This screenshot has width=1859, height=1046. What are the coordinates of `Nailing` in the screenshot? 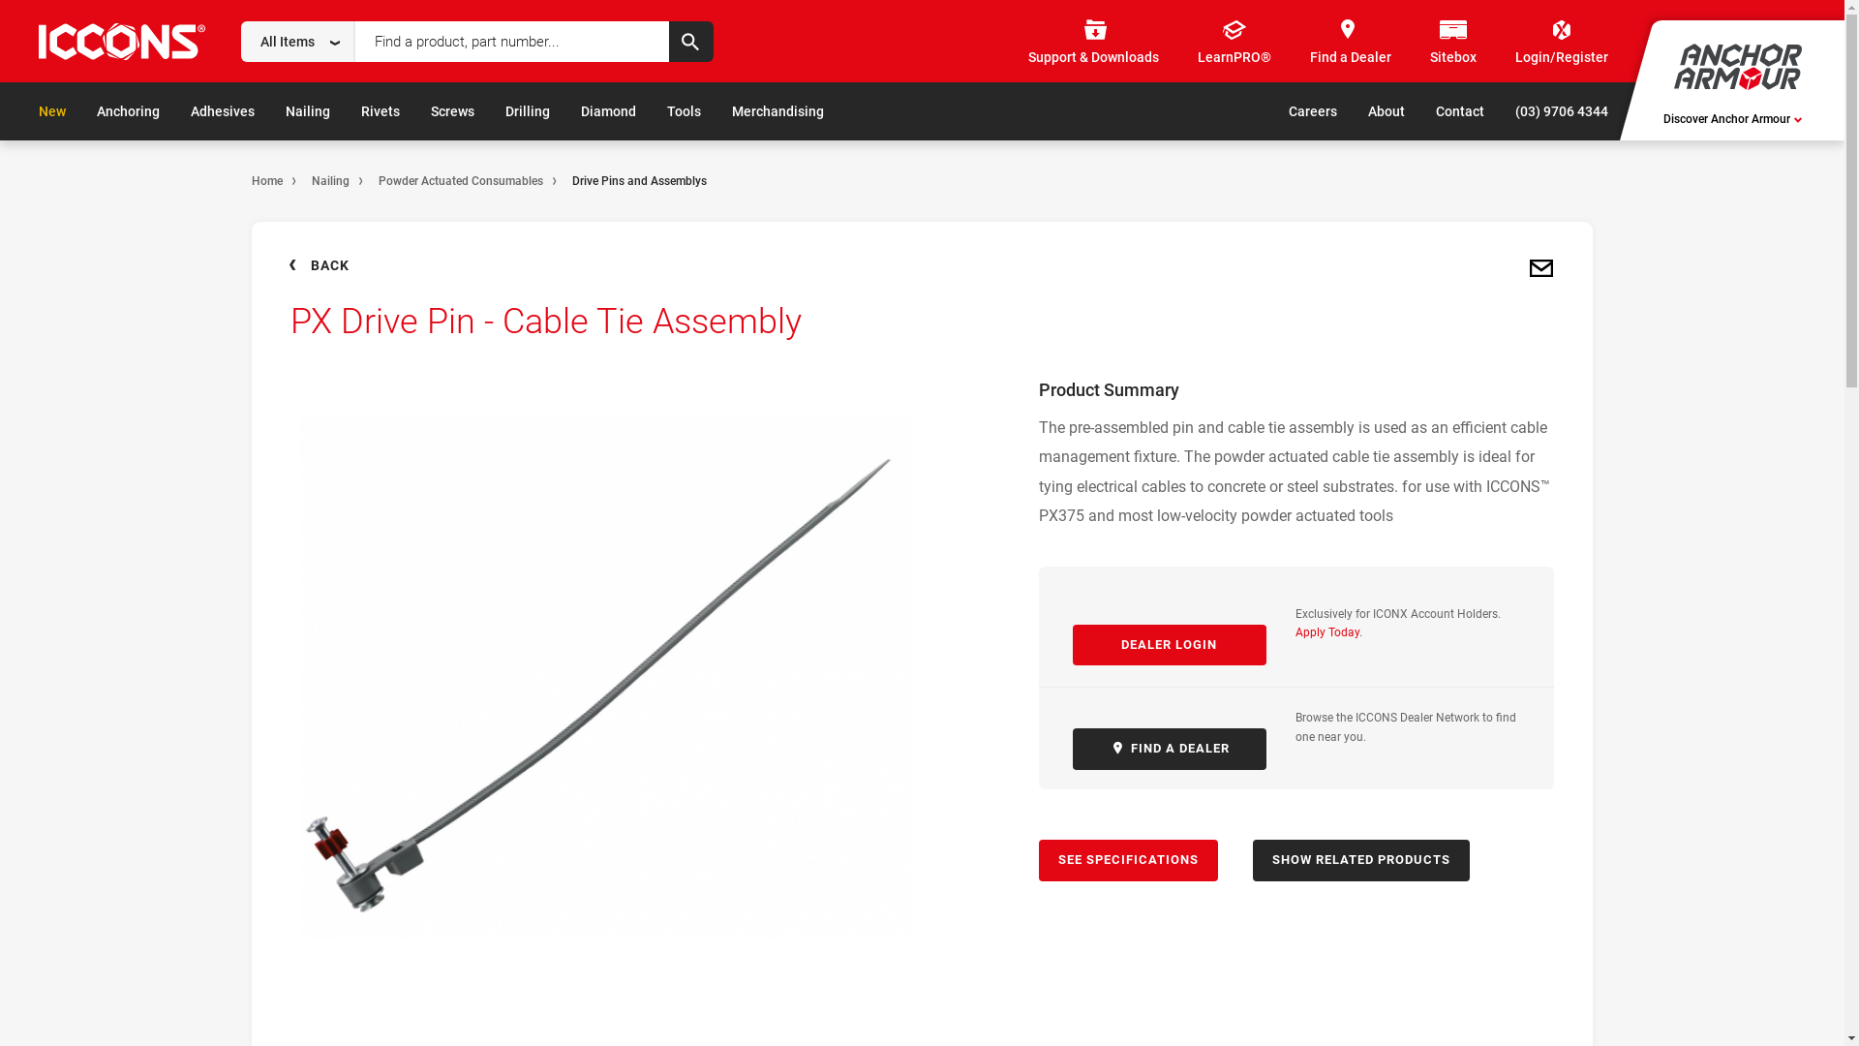 It's located at (331, 181).